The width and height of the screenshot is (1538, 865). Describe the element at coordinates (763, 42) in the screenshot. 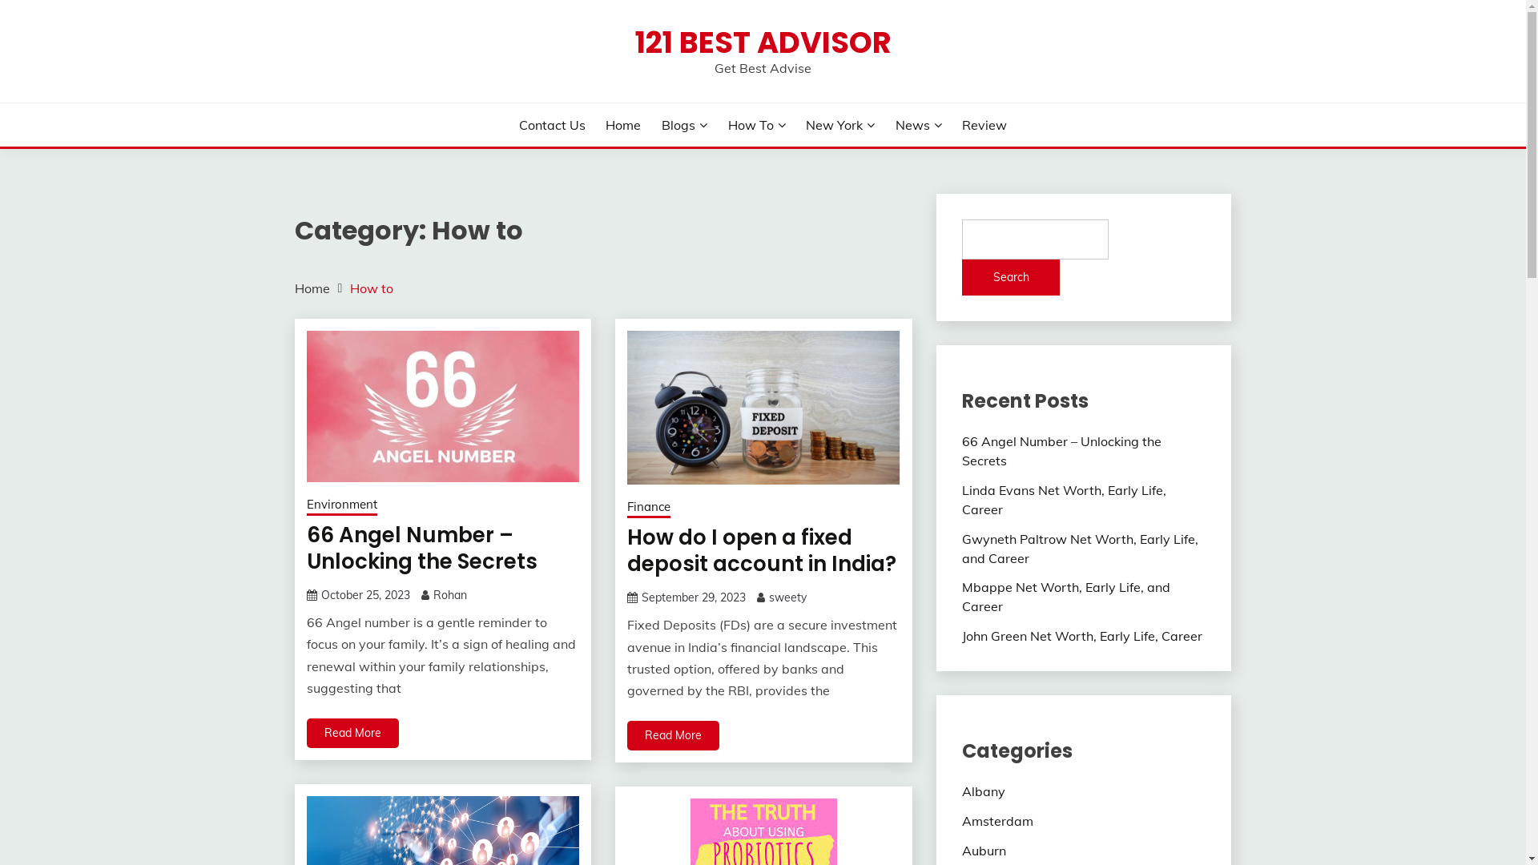

I see `121 BEST ADVISOR` at that location.